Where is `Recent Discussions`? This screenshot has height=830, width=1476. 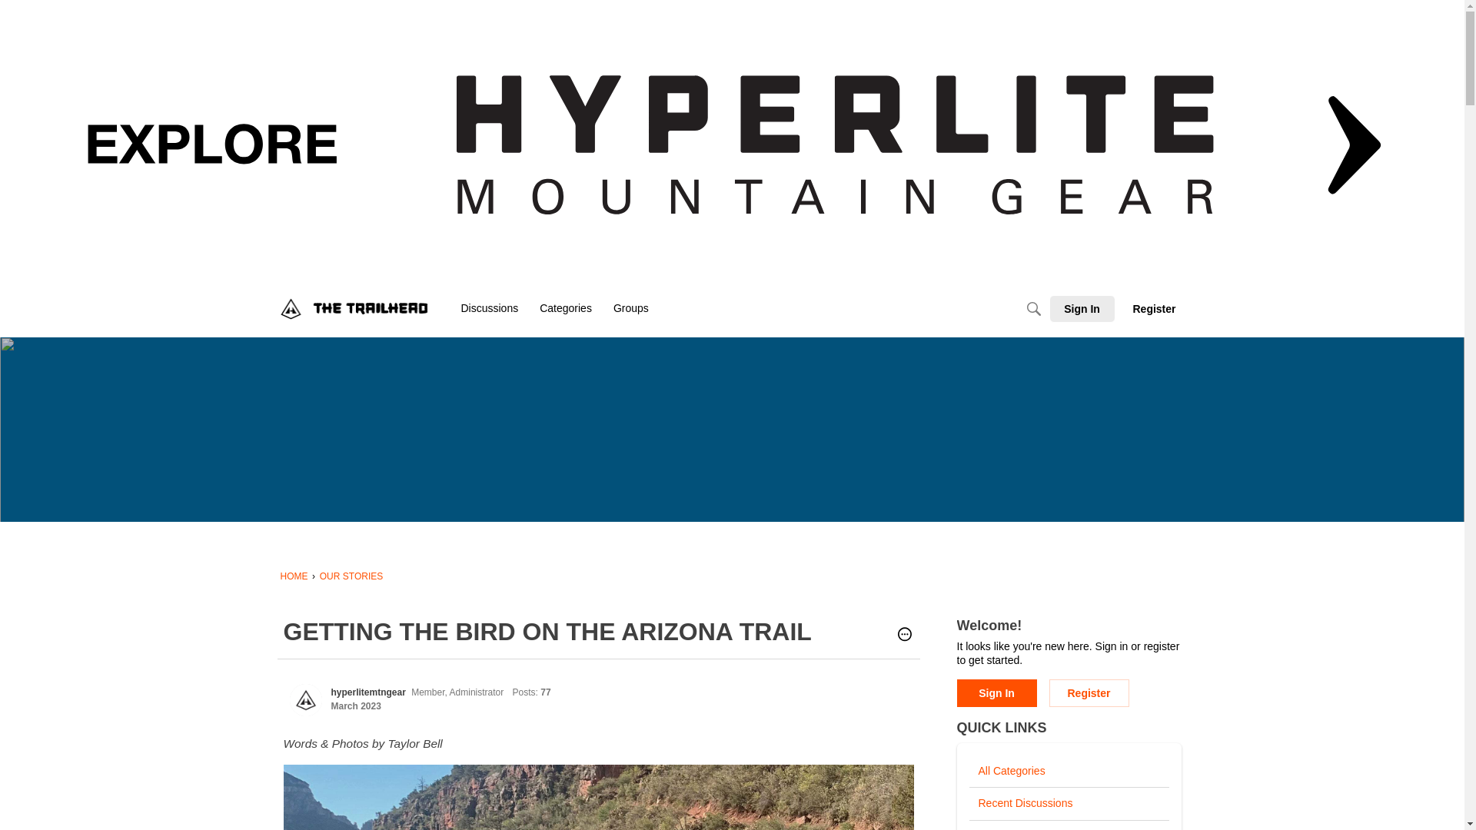
Recent Discussions is located at coordinates (1069, 804).